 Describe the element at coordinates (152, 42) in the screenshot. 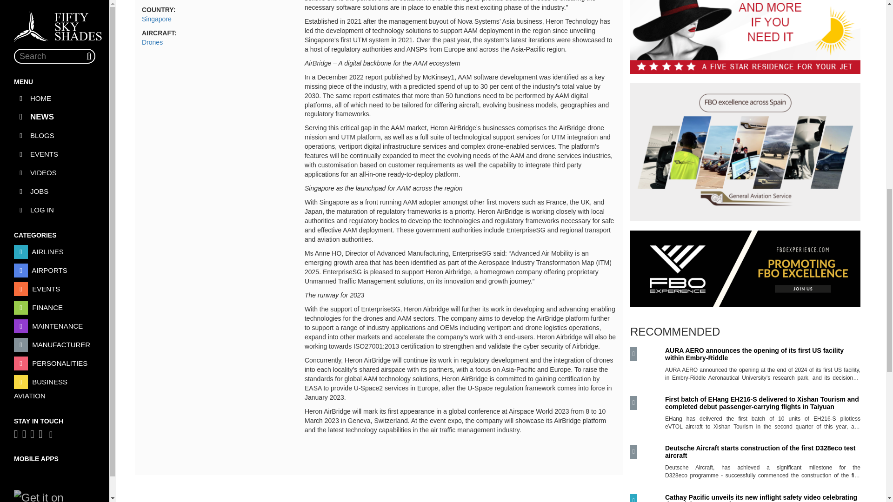

I see `Drones` at that location.